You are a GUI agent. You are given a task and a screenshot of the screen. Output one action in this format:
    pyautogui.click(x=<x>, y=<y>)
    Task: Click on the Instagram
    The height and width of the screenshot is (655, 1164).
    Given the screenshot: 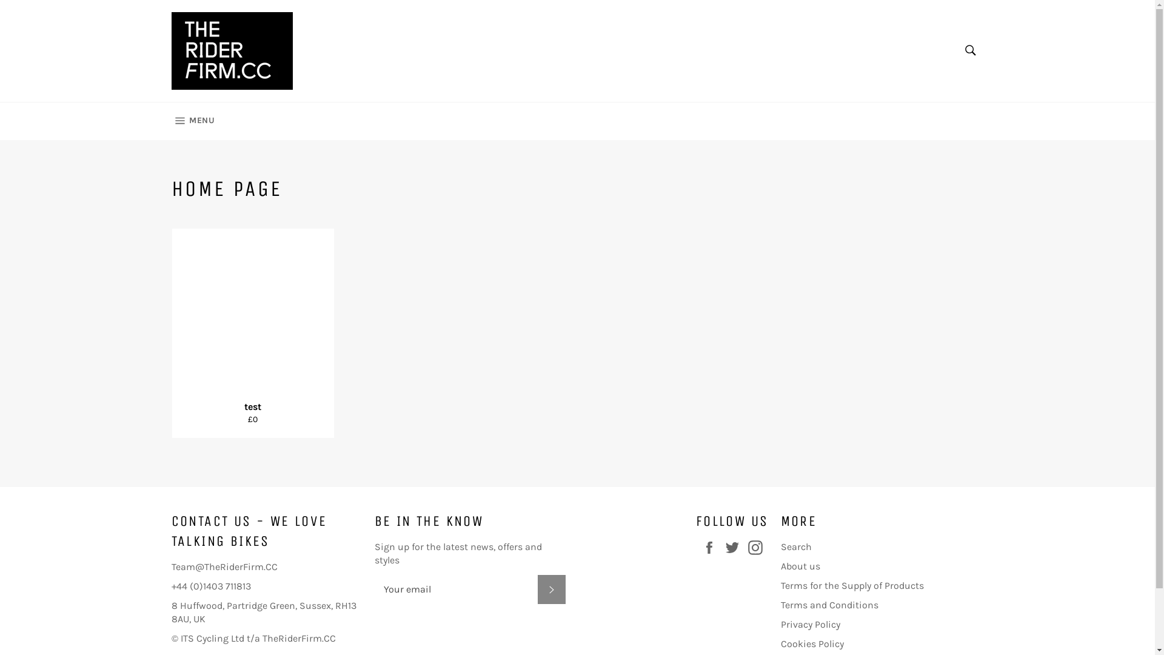 What is the action you would take?
    pyautogui.click(x=758, y=547)
    